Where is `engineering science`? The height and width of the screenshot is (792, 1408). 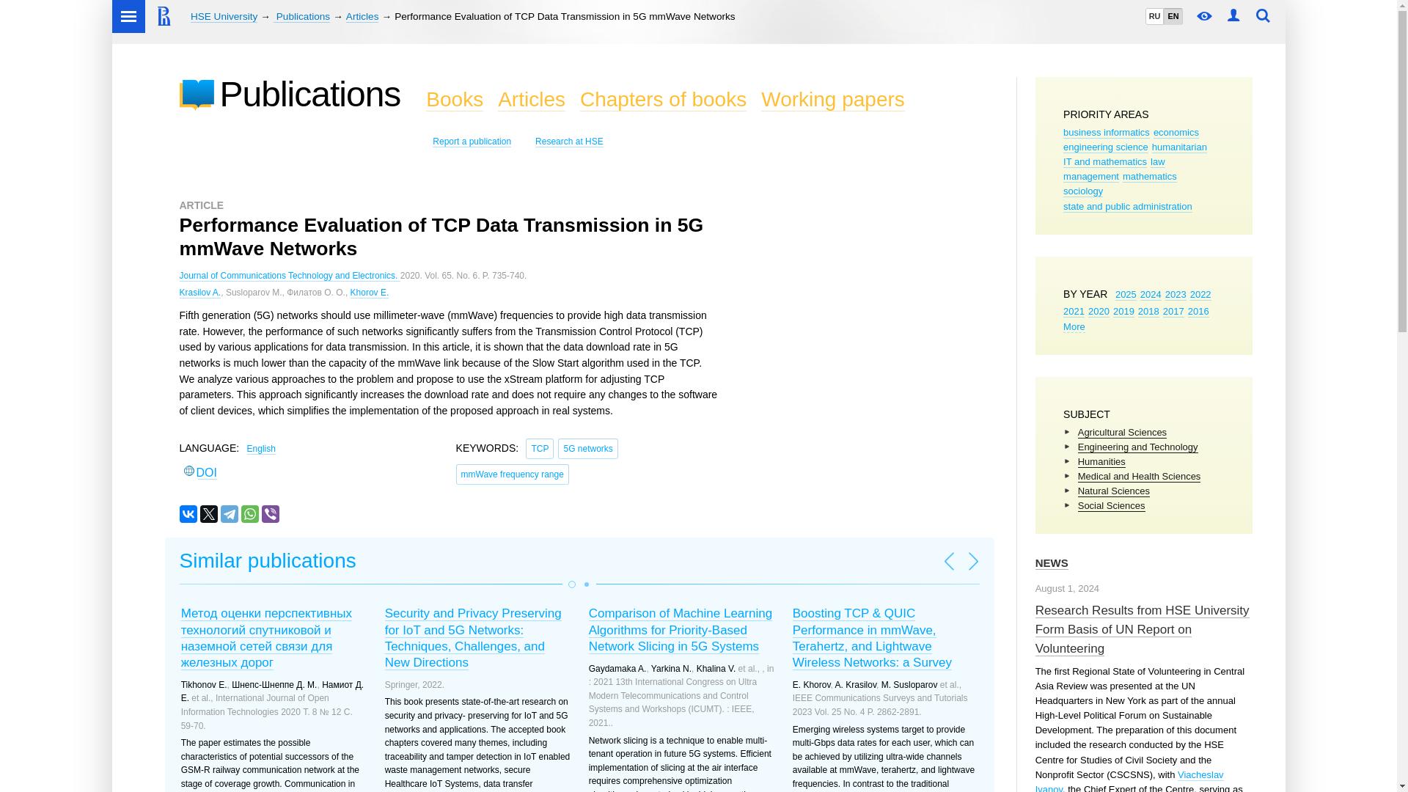
engineering science is located at coordinates (1106, 147).